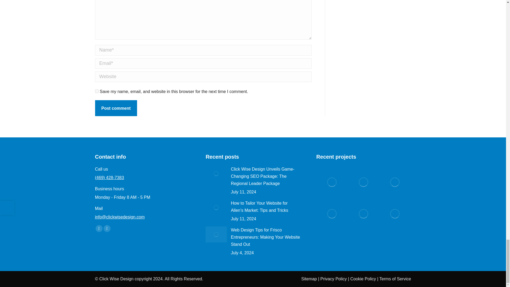 The height and width of the screenshot is (287, 510). I want to click on yes, so click(97, 91).